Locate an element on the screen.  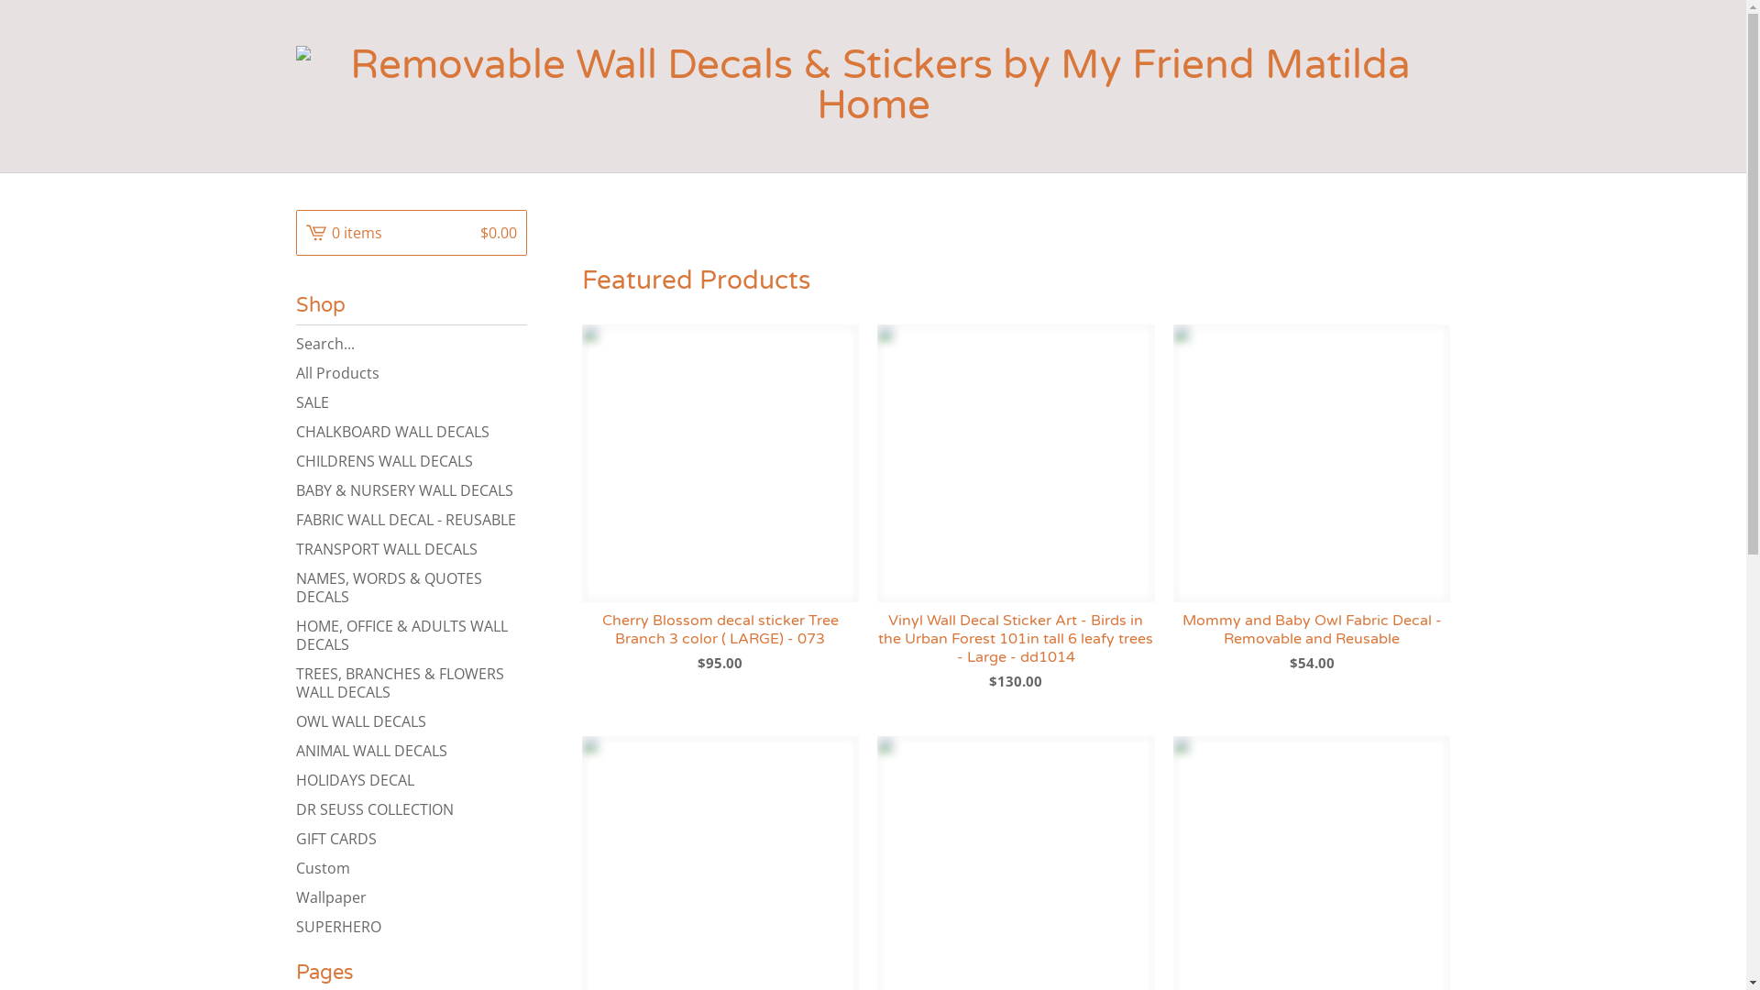
NAMES, WORDS & QUOTES DECALS is located at coordinates (411, 588).